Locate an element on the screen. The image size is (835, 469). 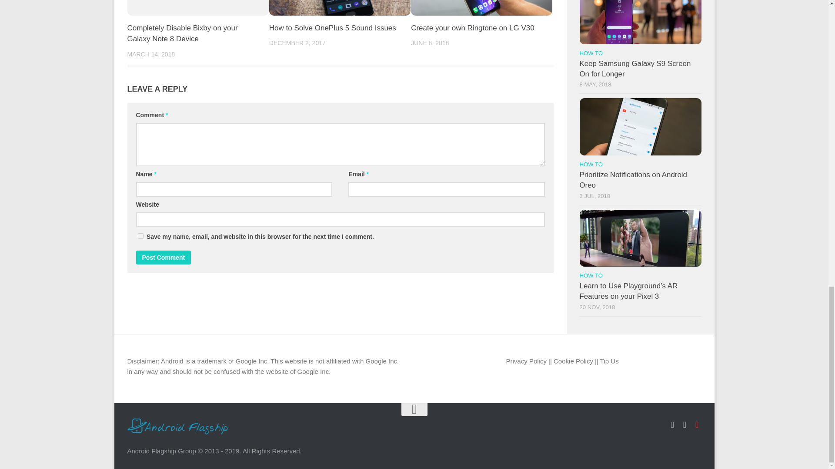
How to Solve OnePlus 5 Sound Issues is located at coordinates (332, 28).